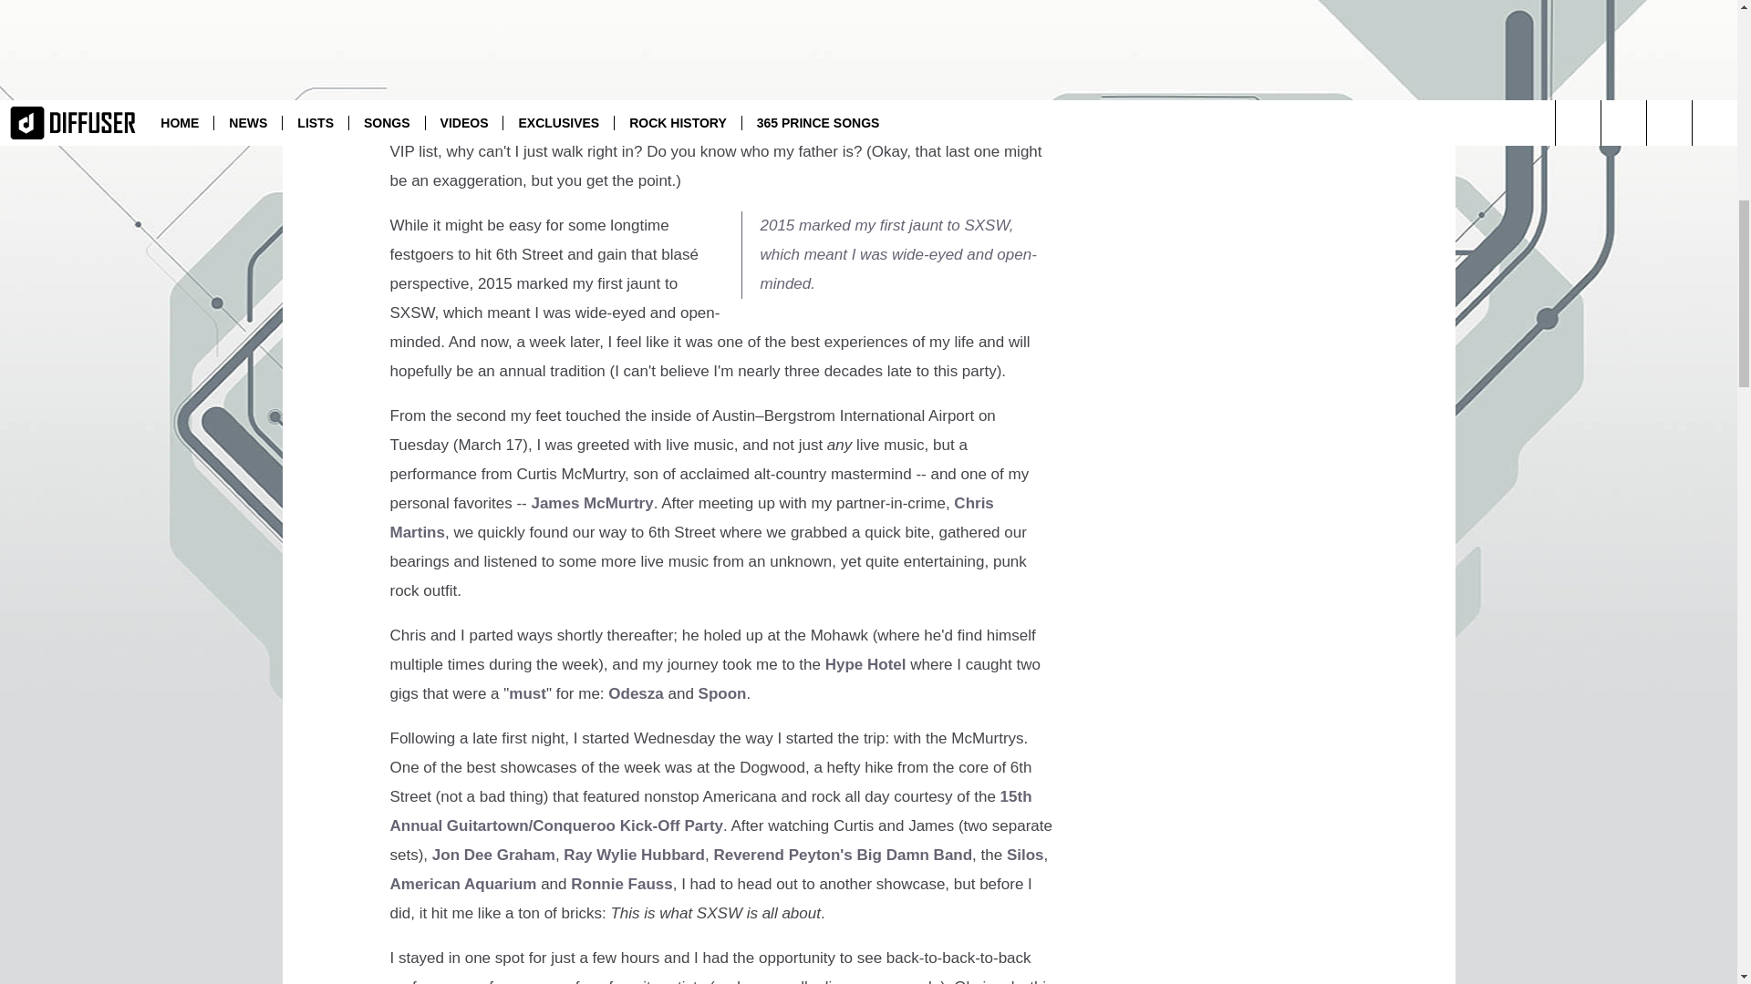 The image size is (1751, 984). Describe the element at coordinates (635, 693) in the screenshot. I see `Odesza` at that location.